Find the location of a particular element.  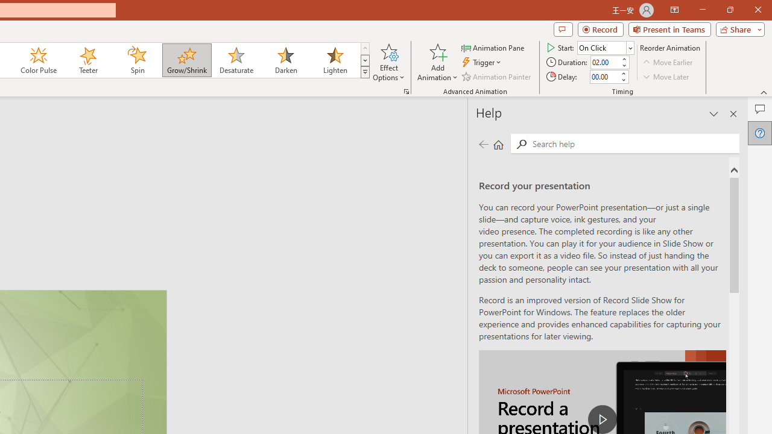

Desaturate is located at coordinates (236, 60).